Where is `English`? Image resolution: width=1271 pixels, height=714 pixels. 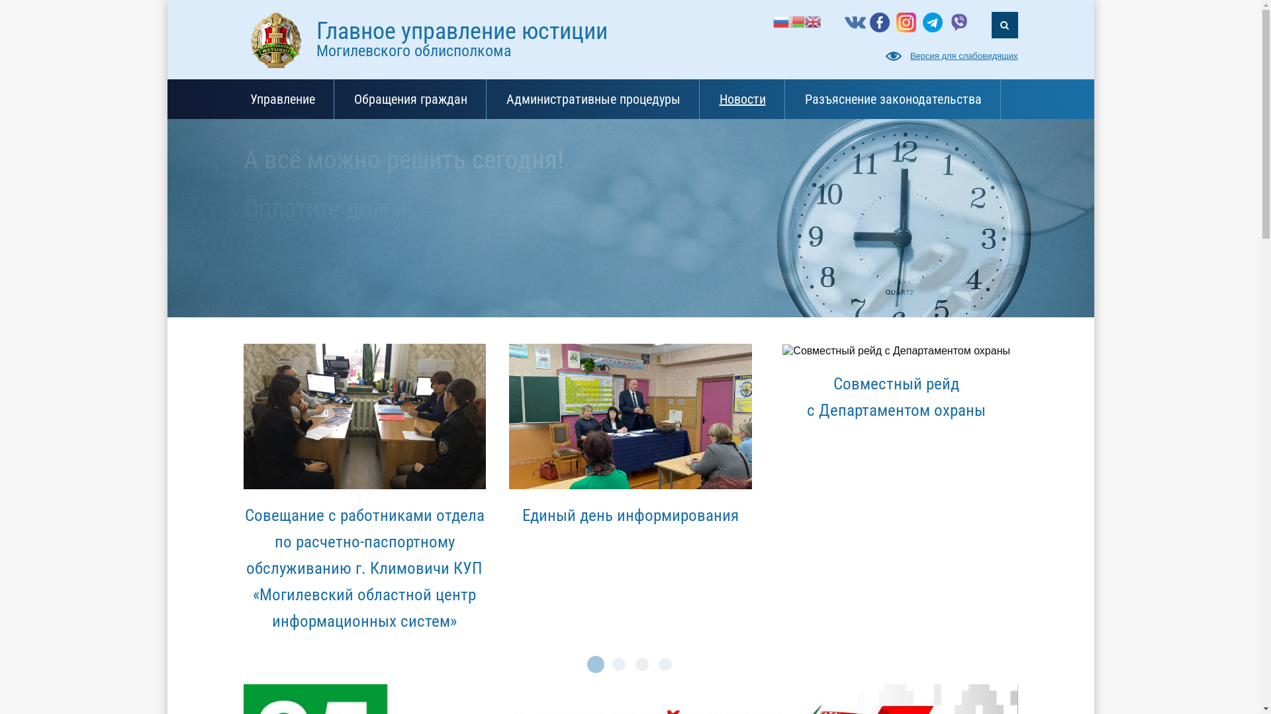
English is located at coordinates (813, 21).